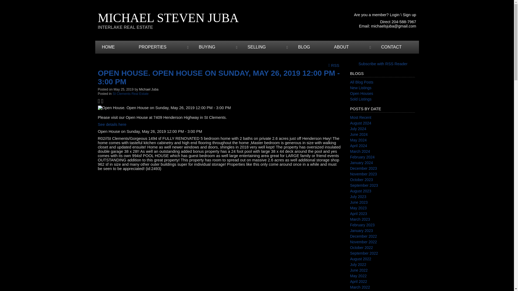  What do you see at coordinates (113, 47) in the screenshot?
I see `HOME` at bounding box center [113, 47].